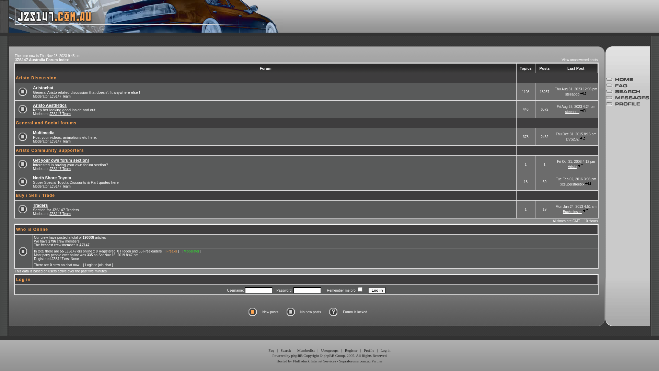 The height and width of the screenshot is (371, 659). What do you see at coordinates (61, 160) in the screenshot?
I see `Get your own forum section!` at bounding box center [61, 160].